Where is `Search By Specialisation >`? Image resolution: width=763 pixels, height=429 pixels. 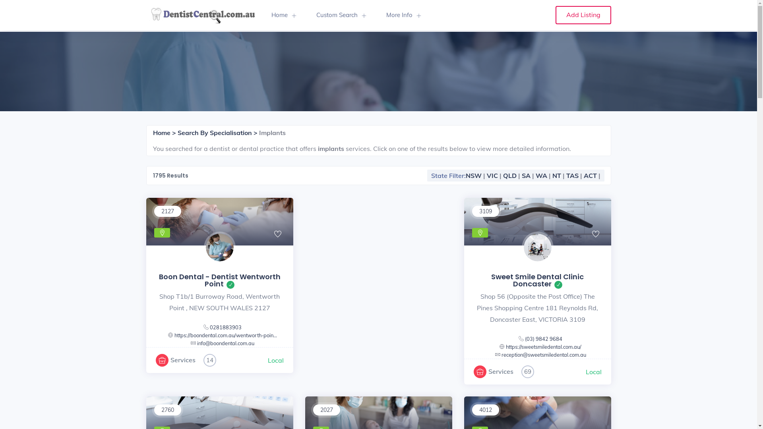
Search By Specialisation > is located at coordinates (217, 133).